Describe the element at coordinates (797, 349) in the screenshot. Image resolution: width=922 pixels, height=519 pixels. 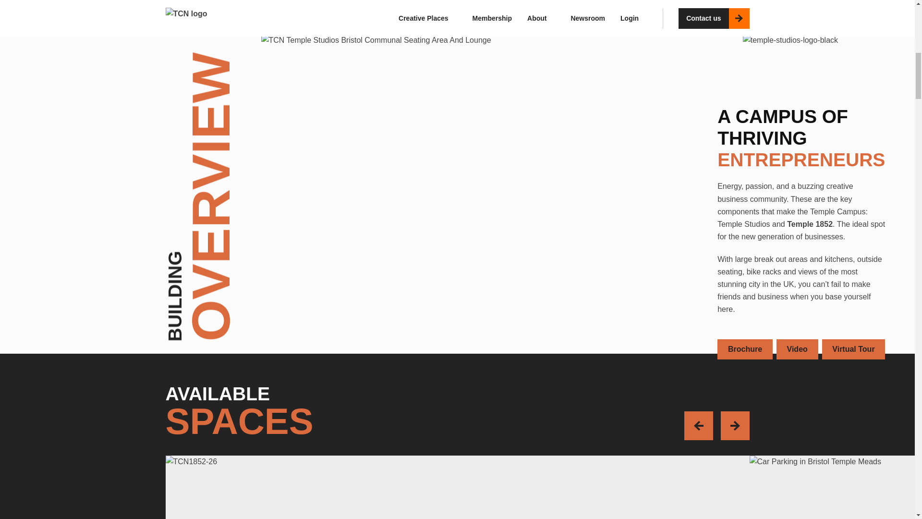
I see `Video` at that location.